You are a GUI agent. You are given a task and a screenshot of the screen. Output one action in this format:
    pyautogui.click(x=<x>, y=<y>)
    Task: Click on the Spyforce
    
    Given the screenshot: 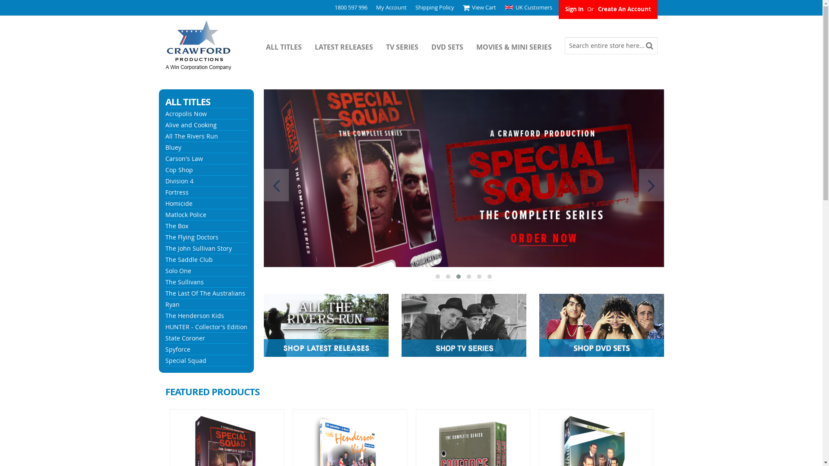 What is the action you would take?
    pyautogui.click(x=177, y=349)
    